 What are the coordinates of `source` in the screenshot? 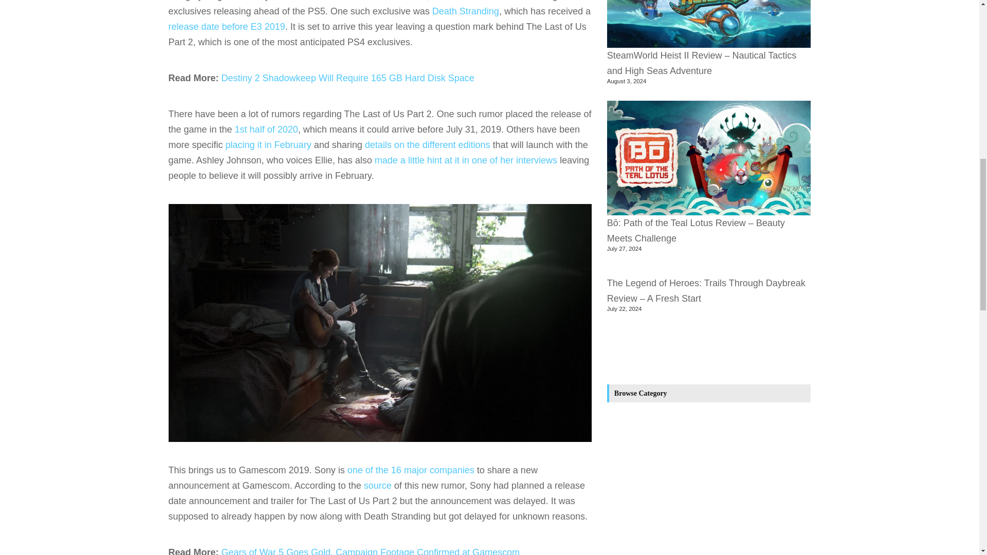 It's located at (378, 485).